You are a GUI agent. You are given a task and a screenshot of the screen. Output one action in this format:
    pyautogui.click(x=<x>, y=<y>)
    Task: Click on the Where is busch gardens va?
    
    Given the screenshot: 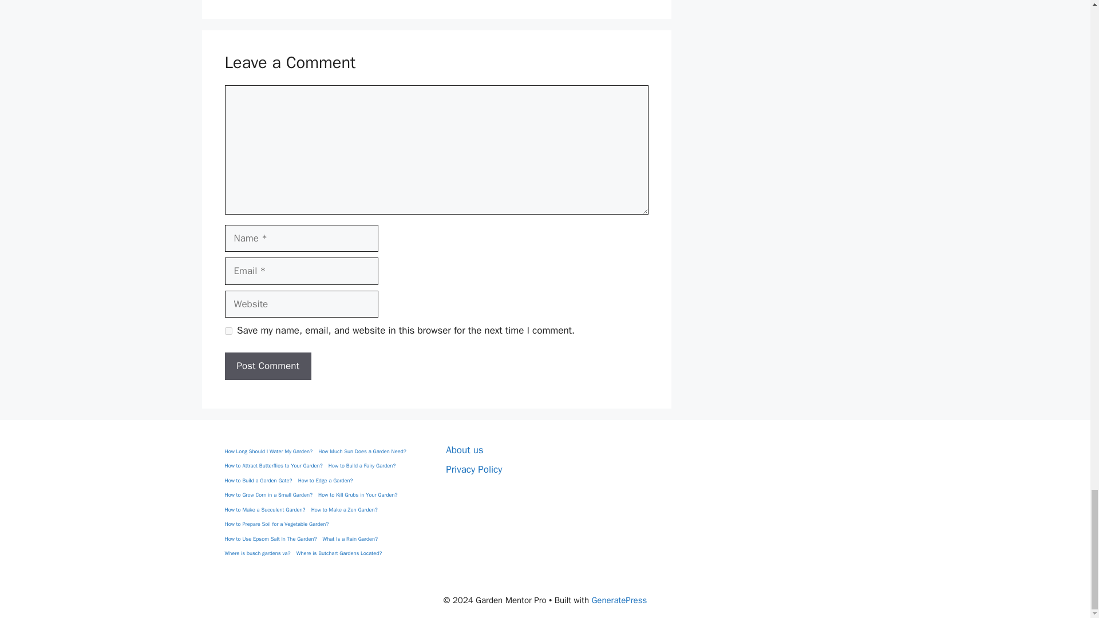 What is the action you would take?
    pyautogui.click(x=256, y=554)
    